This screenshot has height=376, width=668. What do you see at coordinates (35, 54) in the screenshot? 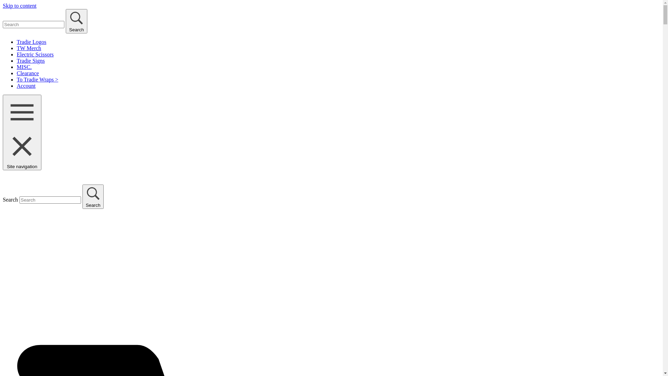
I see `Electric Scissors` at bounding box center [35, 54].